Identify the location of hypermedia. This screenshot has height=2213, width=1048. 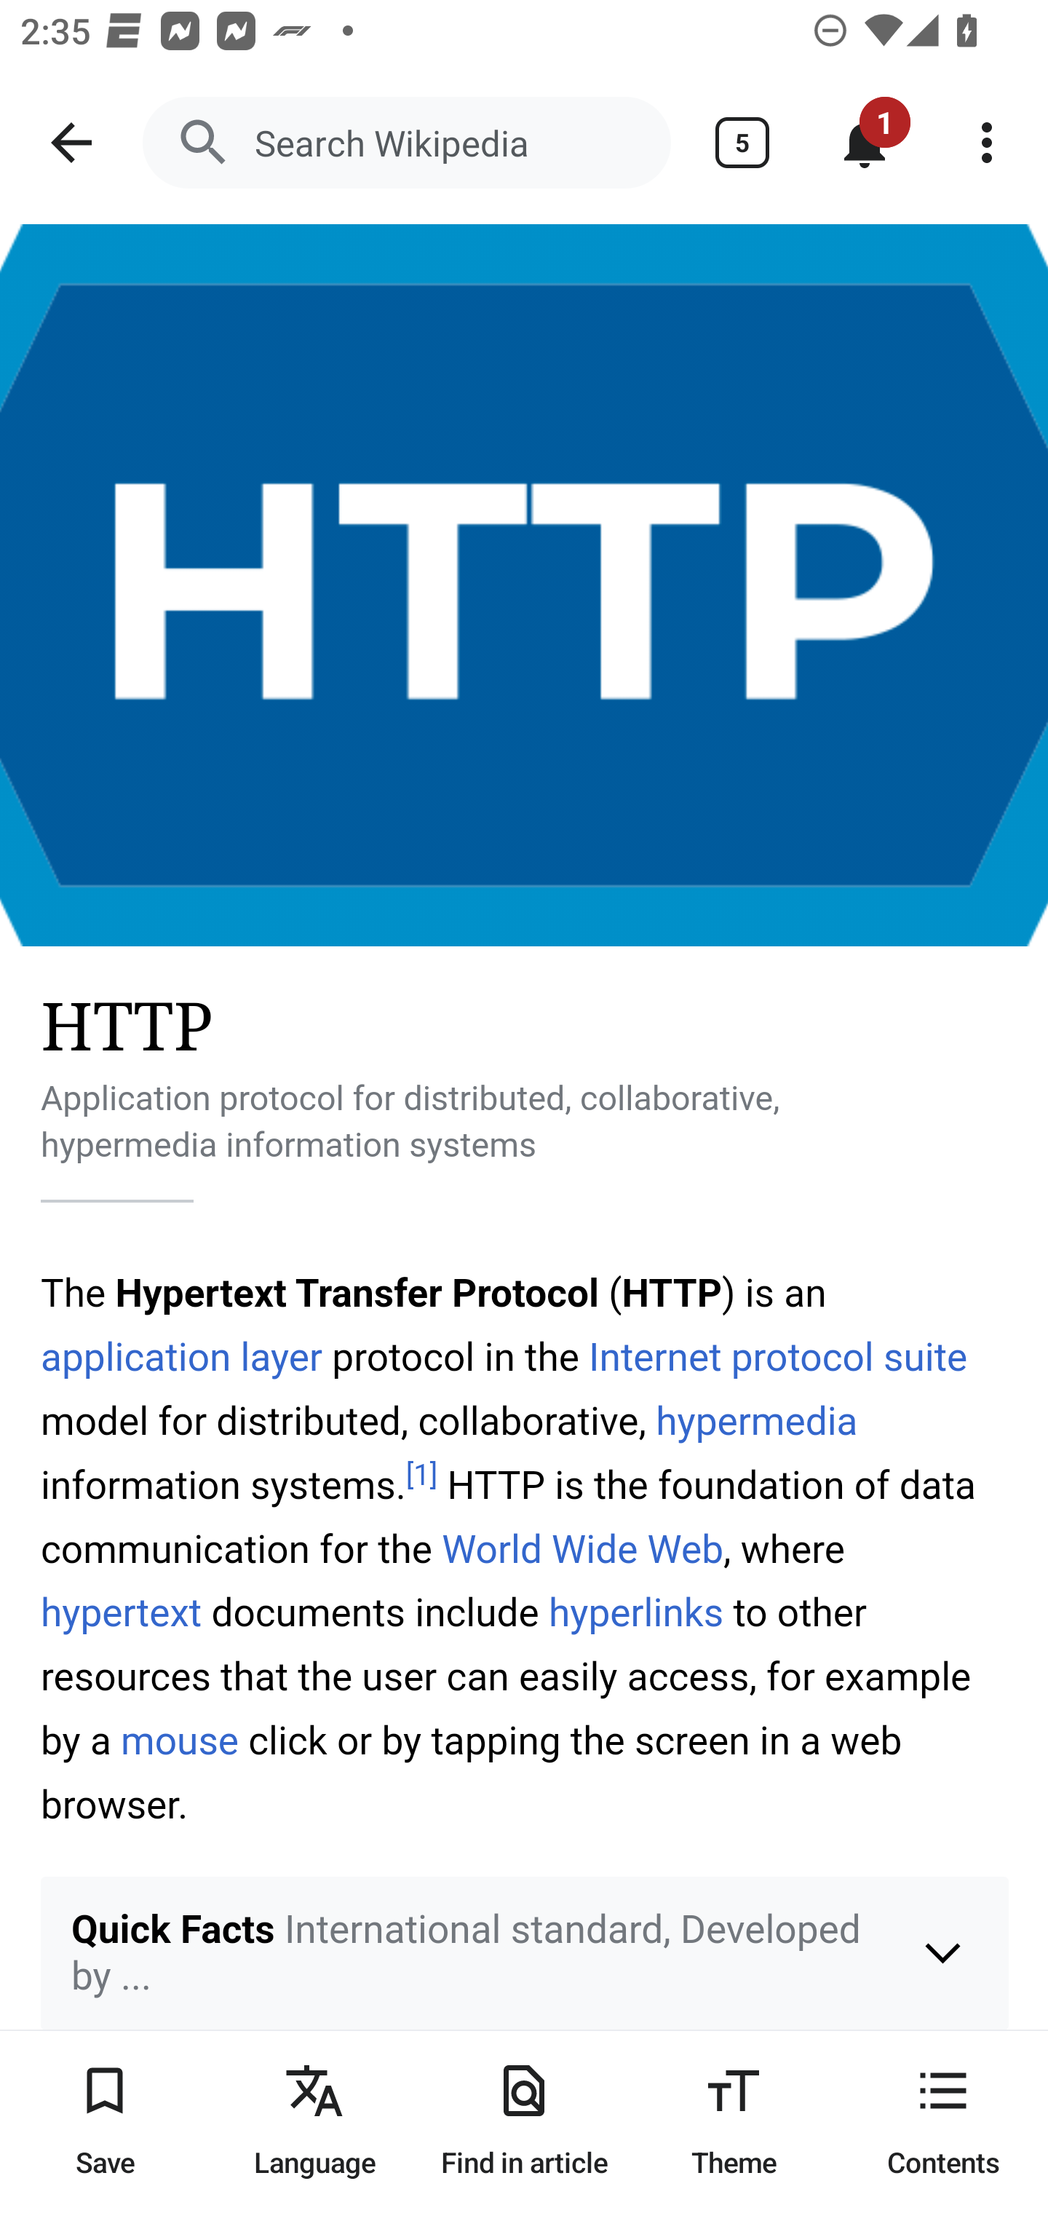
(755, 1422).